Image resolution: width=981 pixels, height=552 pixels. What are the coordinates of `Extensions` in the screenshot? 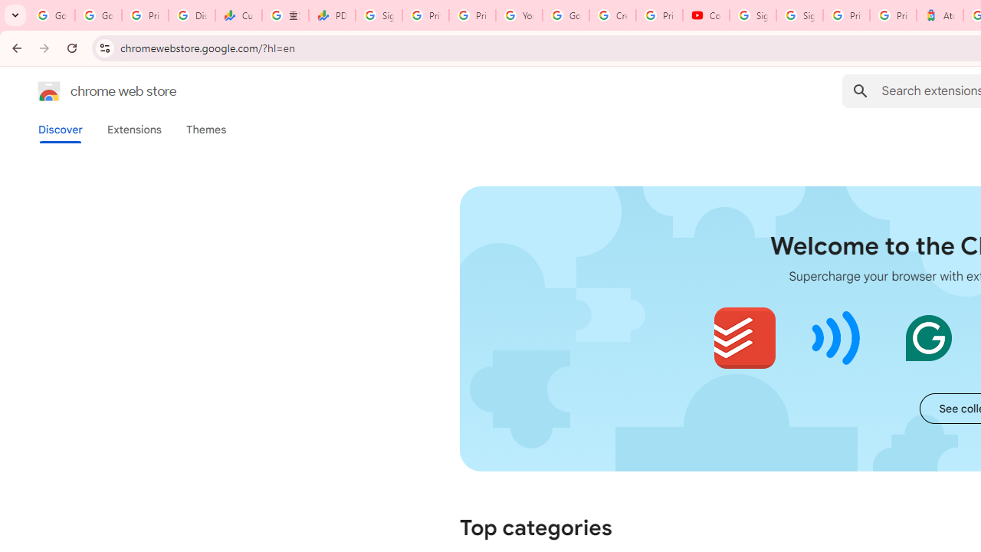 It's located at (133, 130).